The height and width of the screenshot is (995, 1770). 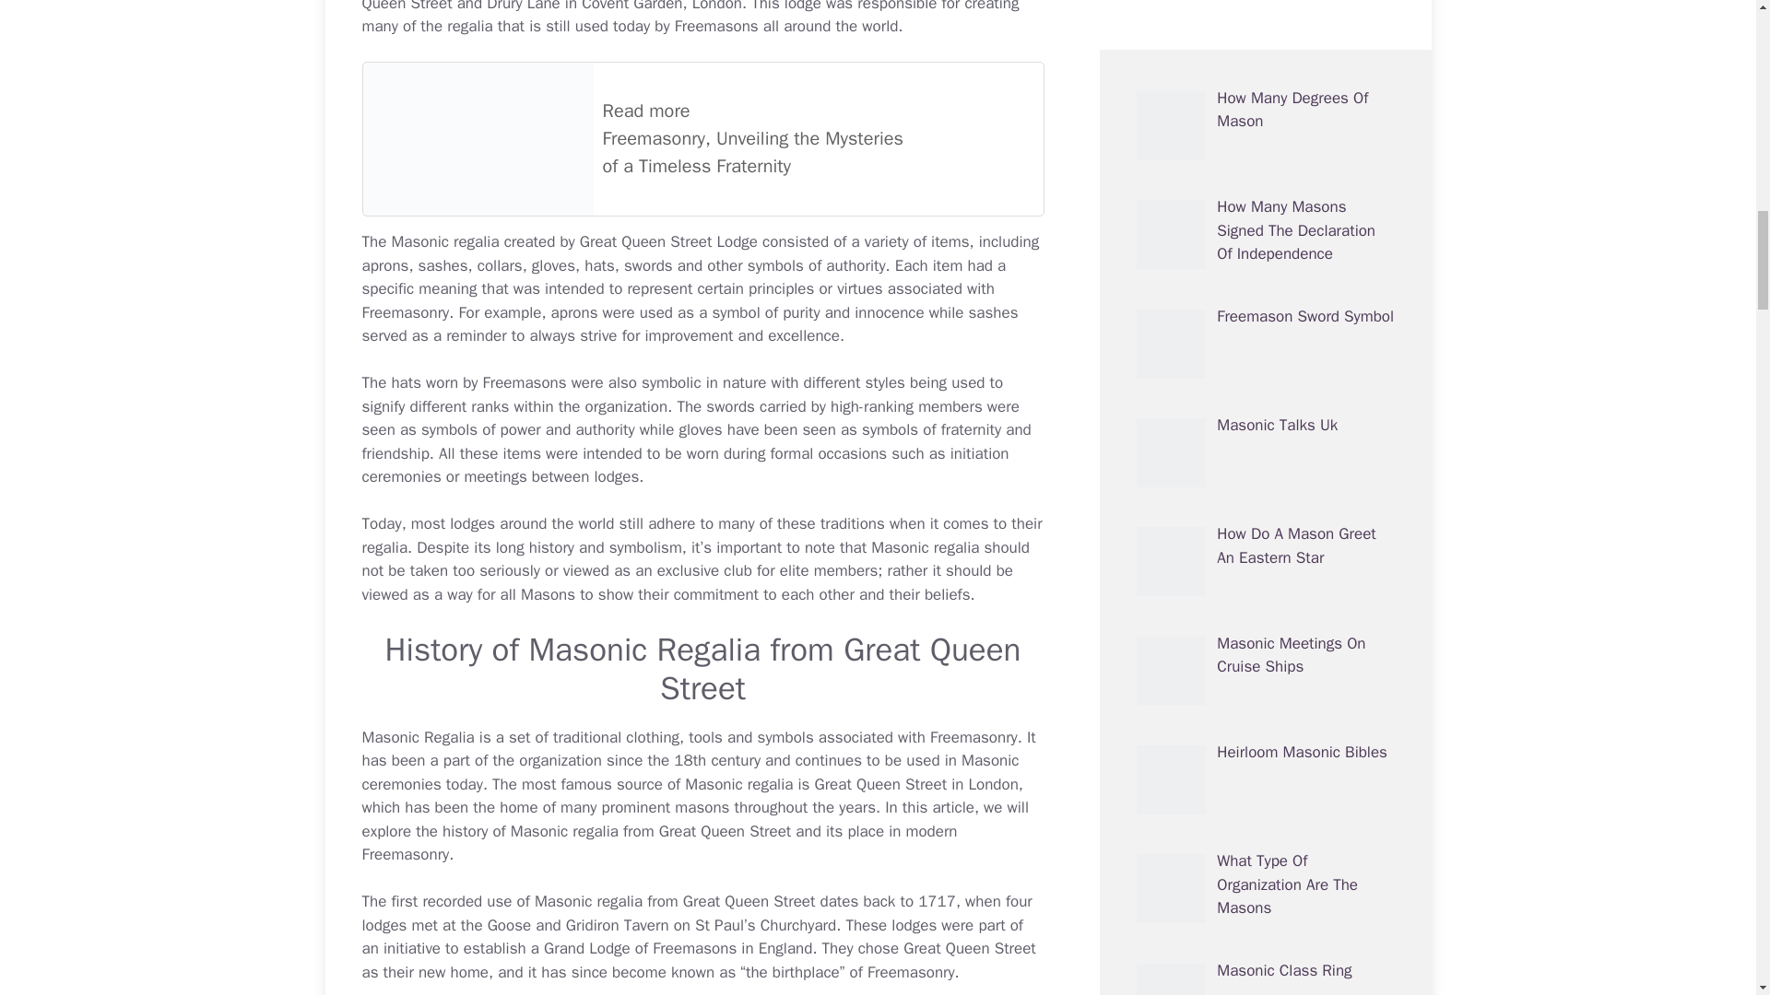 What do you see at coordinates (651, 784) in the screenshot?
I see `Famous Masonic Actors` at bounding box center [651, 784].